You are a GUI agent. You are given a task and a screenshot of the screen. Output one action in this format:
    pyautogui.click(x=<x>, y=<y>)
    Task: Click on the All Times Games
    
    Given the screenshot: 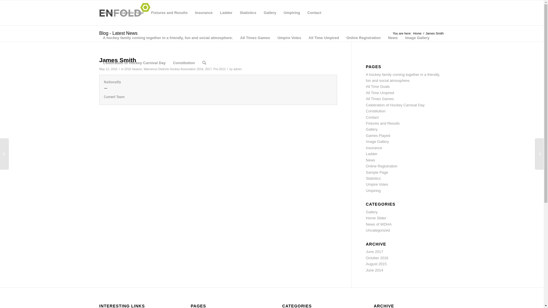 What is the action you would take?
    pyautogui.click(x=255, y=38)
    